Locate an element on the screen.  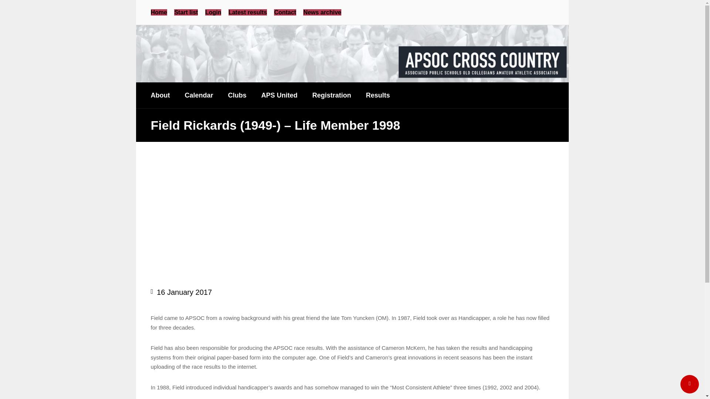
Registration is located at coordinates (332, 95).